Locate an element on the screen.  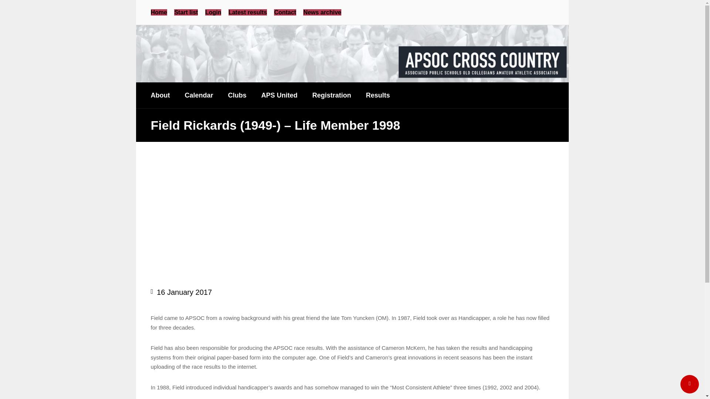
Registration is located at coordinates (332, 95).